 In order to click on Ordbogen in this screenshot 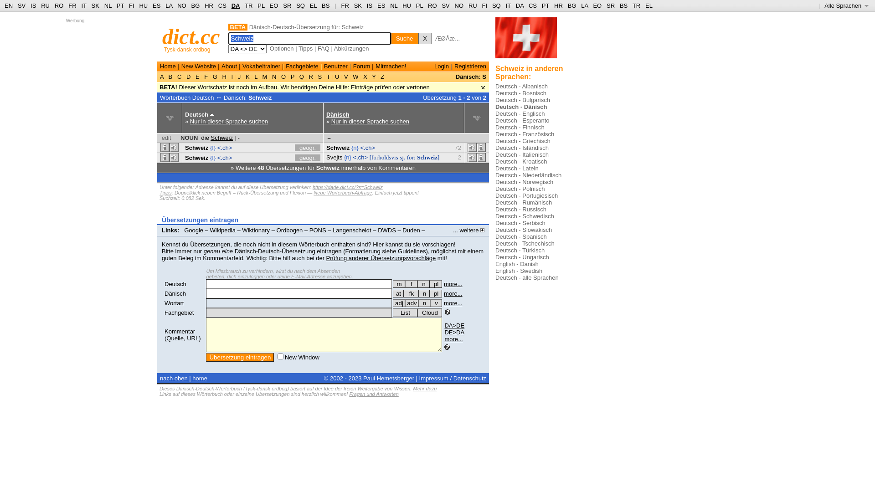, I will do `click(290, 231)`.